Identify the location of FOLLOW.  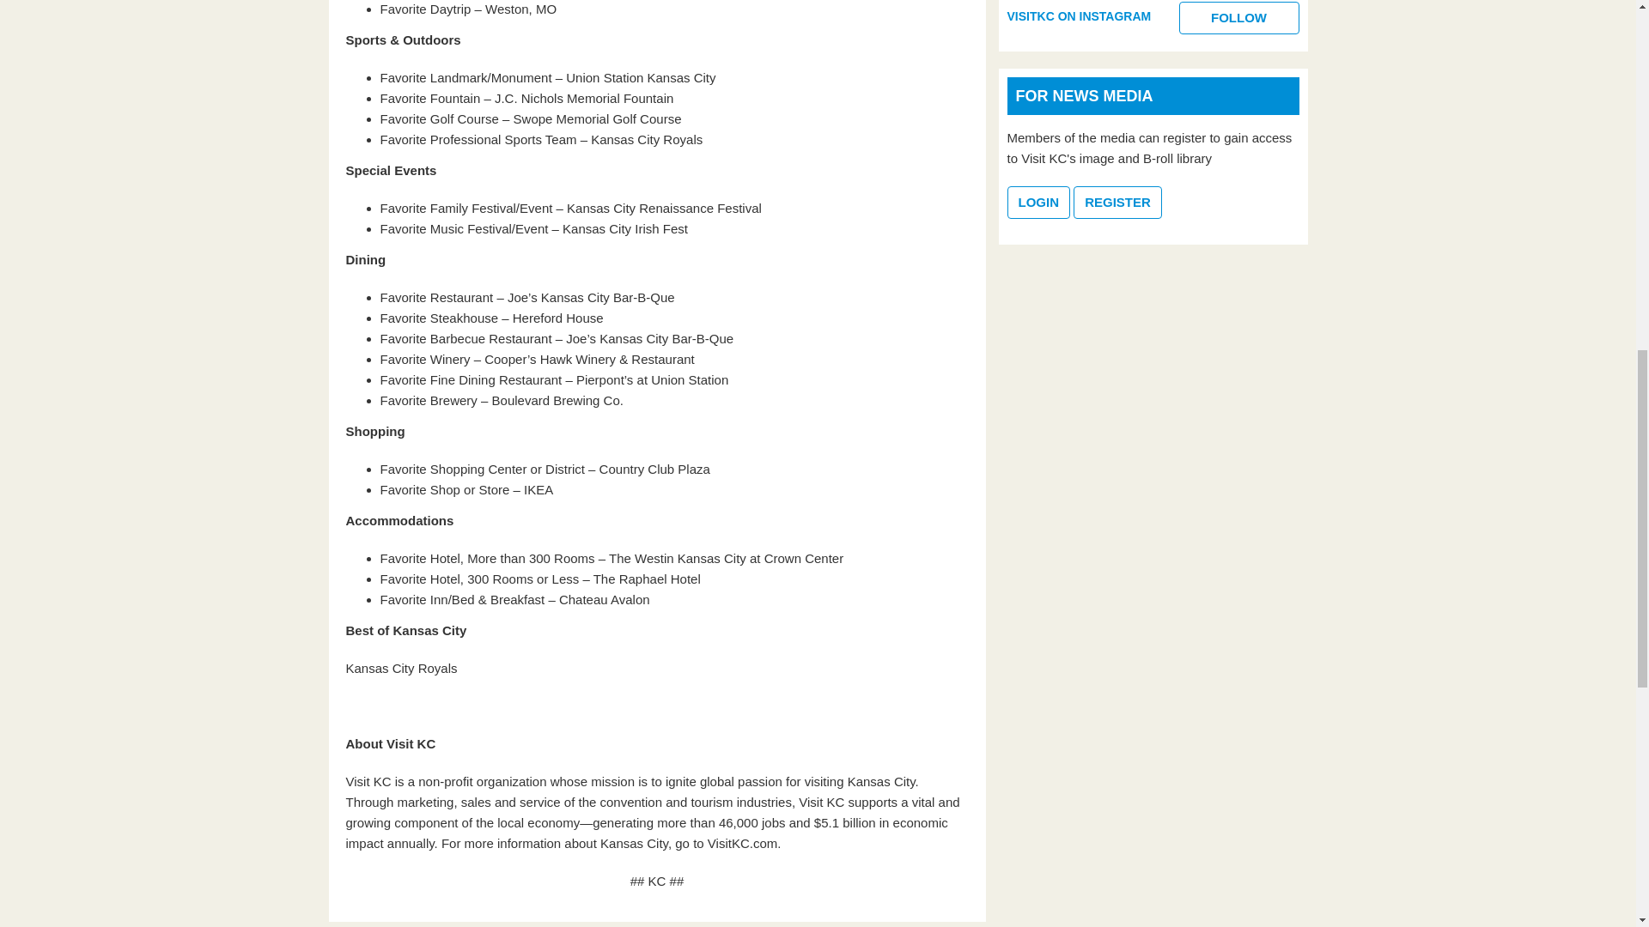
(1238, 17).